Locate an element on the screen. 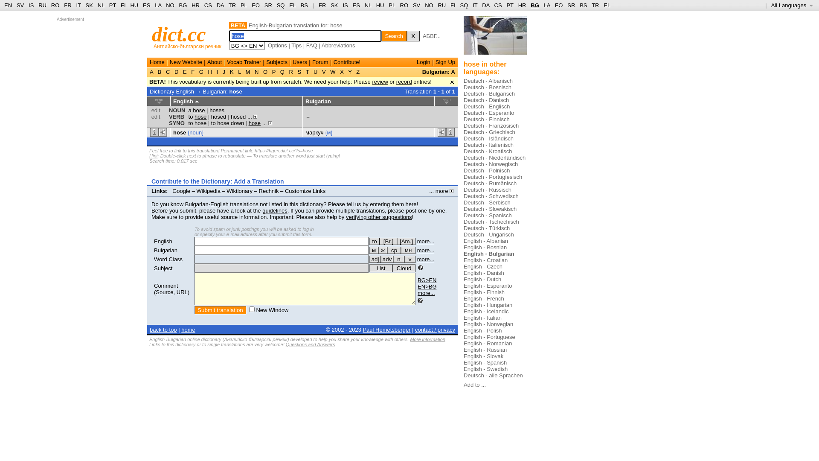 Image resolution: width=819 pixels, height=461 pixels. Questions and Answers is located at coordinates (311, 344).